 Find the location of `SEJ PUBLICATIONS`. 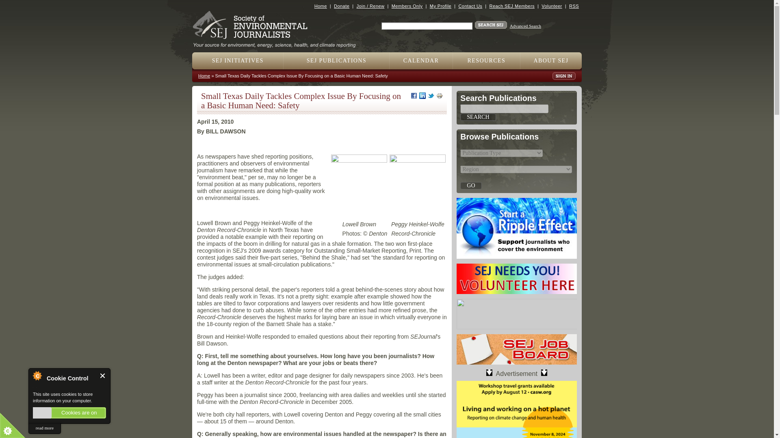

SEJ PUBLICATIONS is located at coordinates (336, 60).